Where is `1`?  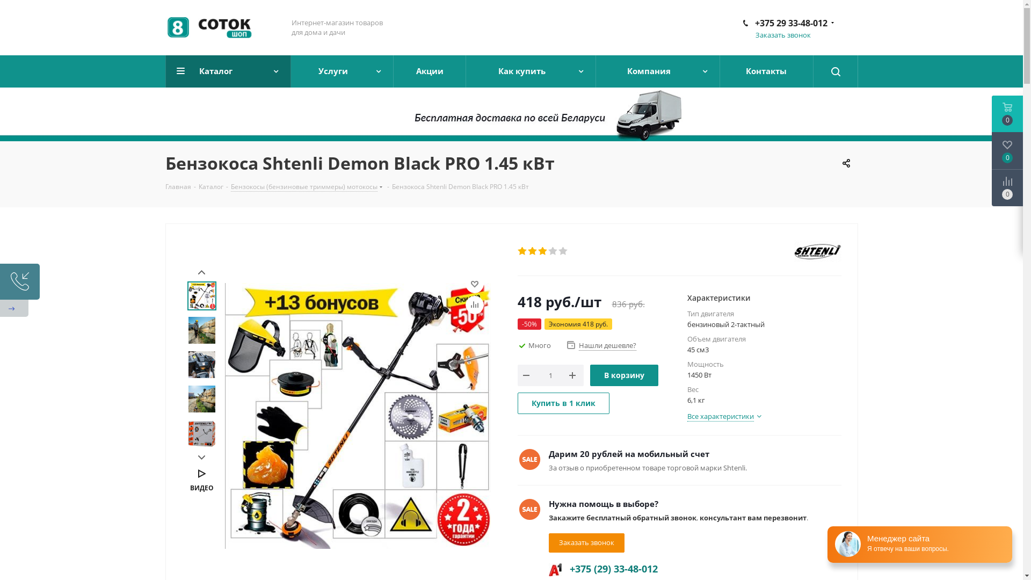
1 is located at coordinates (523, 251).